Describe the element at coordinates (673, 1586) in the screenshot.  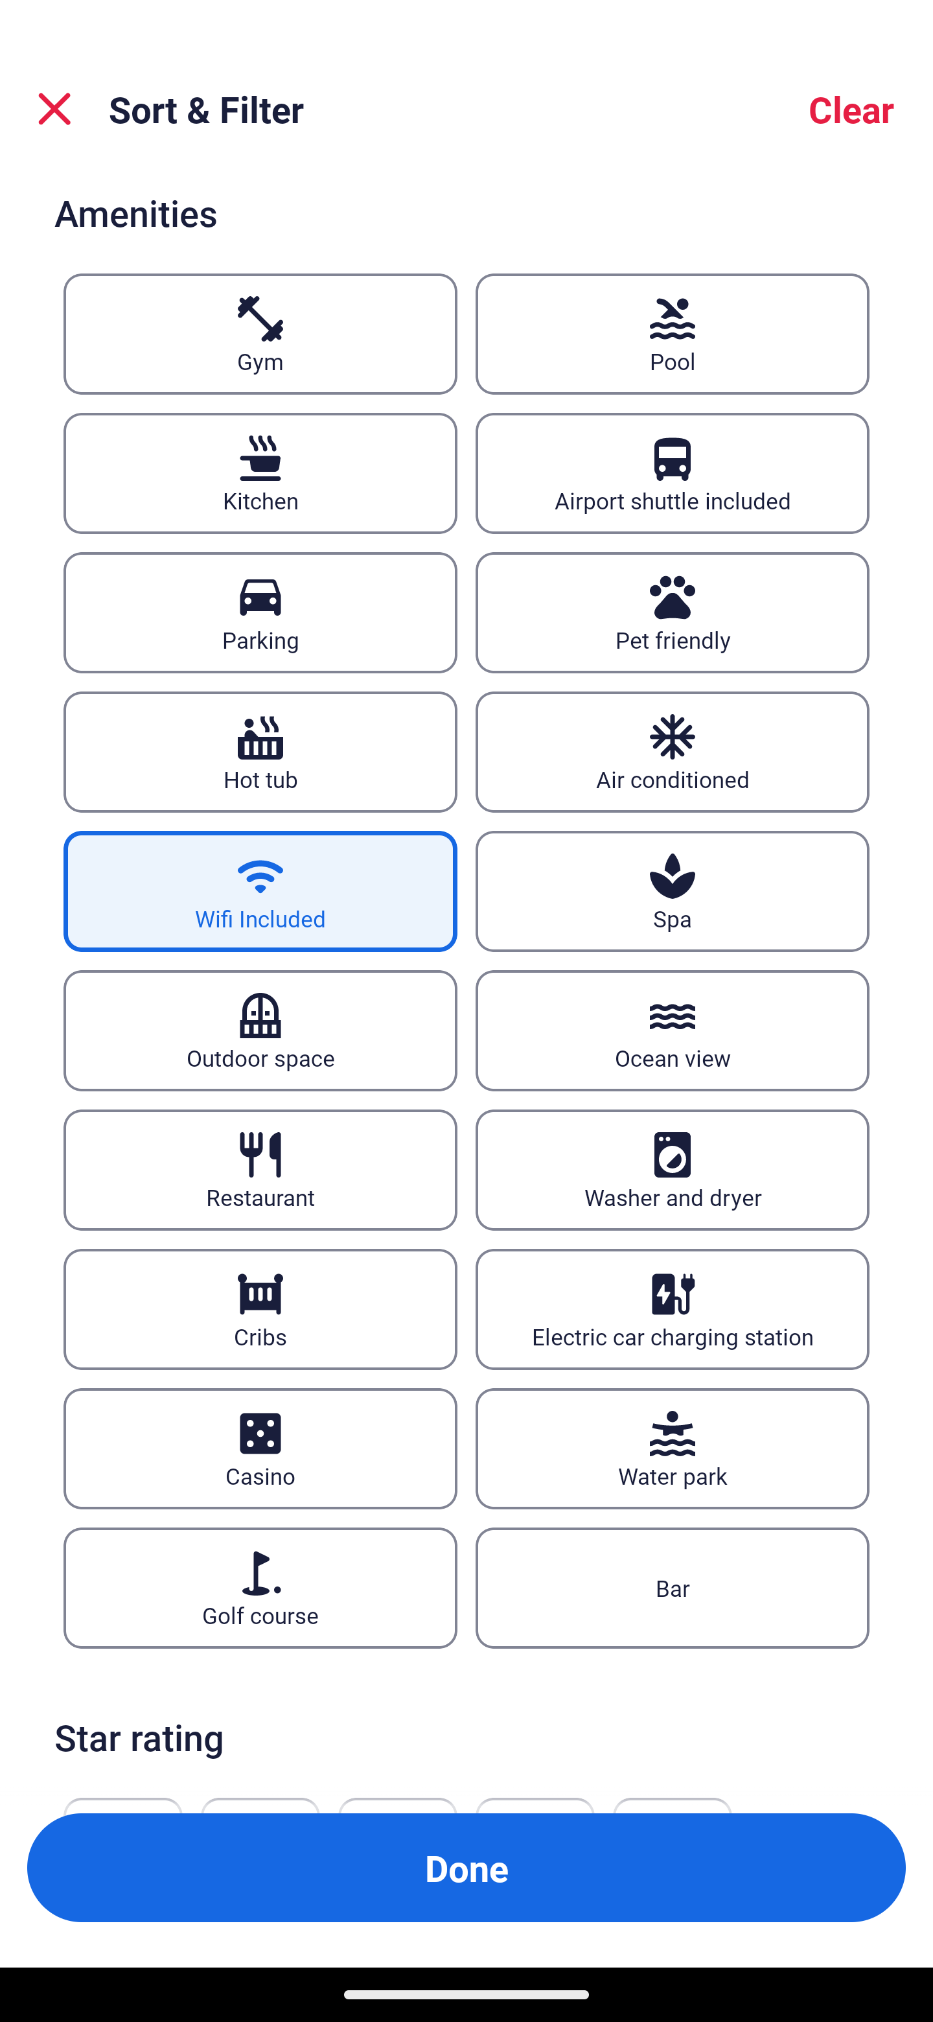
I see `Bar` at that location.